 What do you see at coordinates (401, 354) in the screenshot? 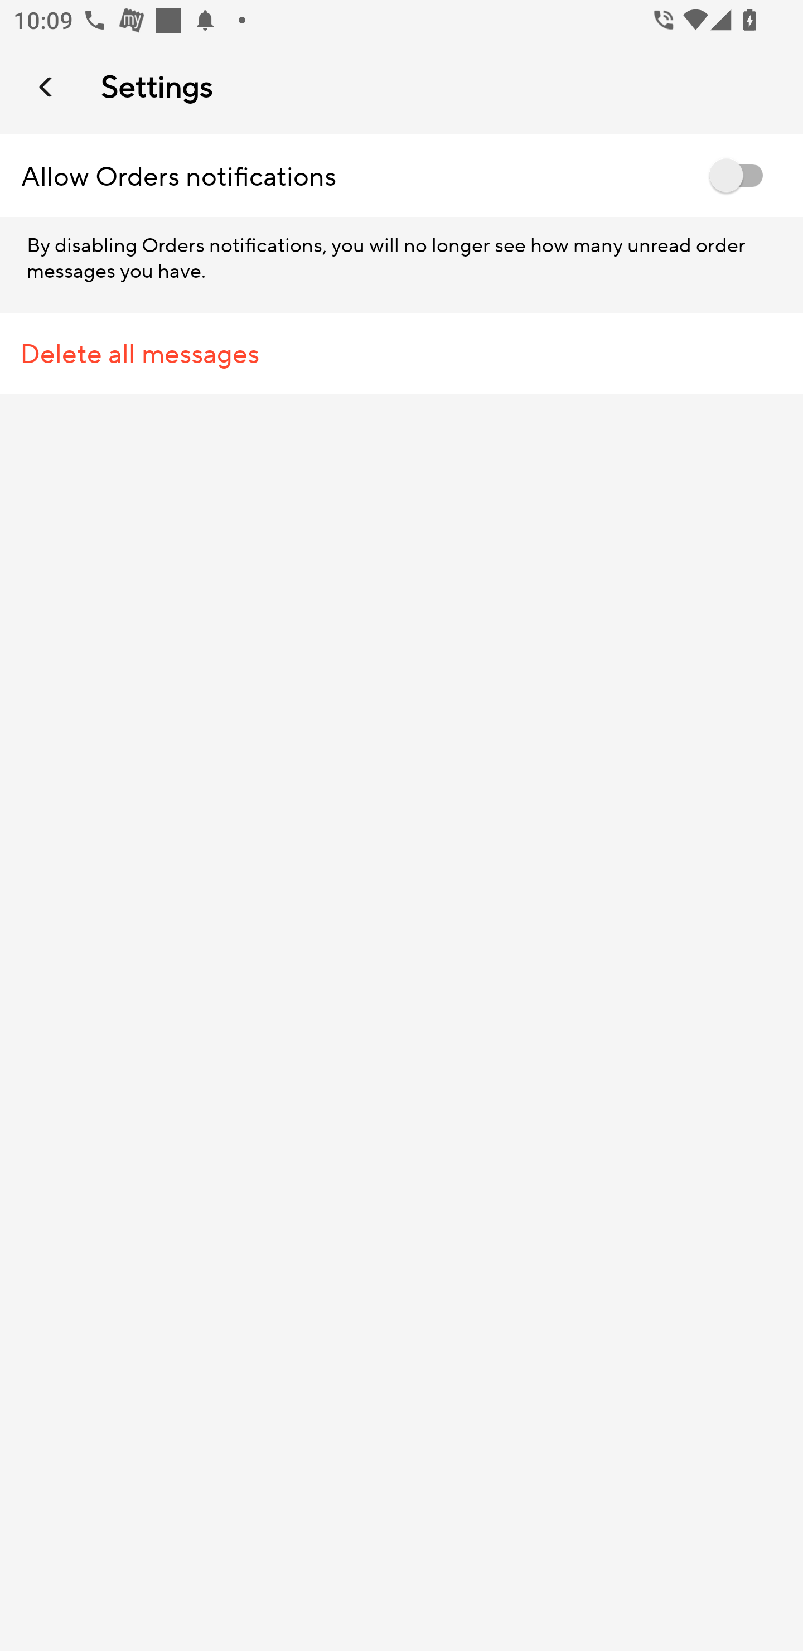
I see `Delete all messages` at bounding box center [401, 354].